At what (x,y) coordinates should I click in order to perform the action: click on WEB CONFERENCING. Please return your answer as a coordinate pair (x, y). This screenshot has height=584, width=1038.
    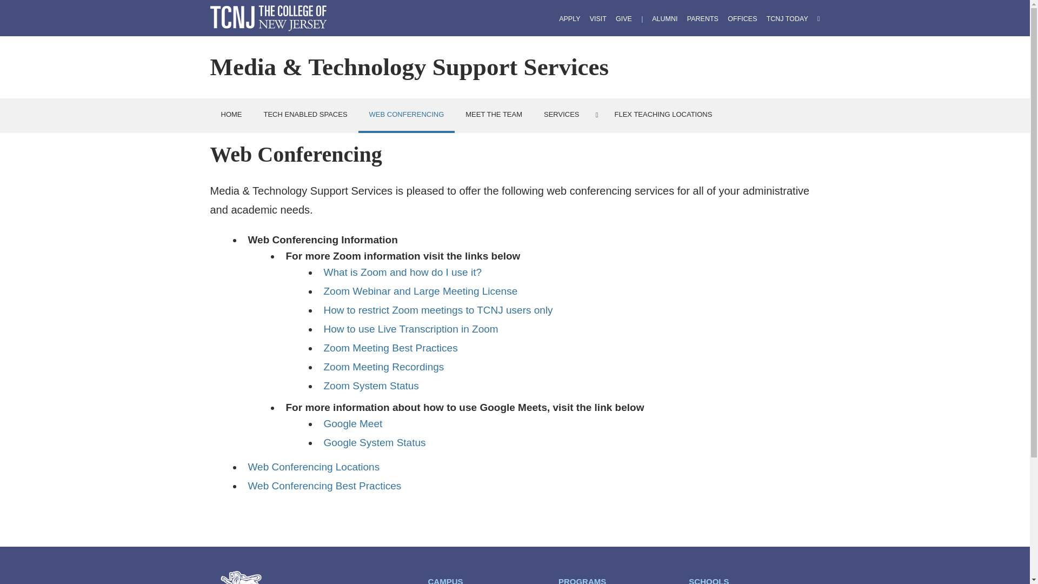
    Looking at the image, I should click on (407, 116).